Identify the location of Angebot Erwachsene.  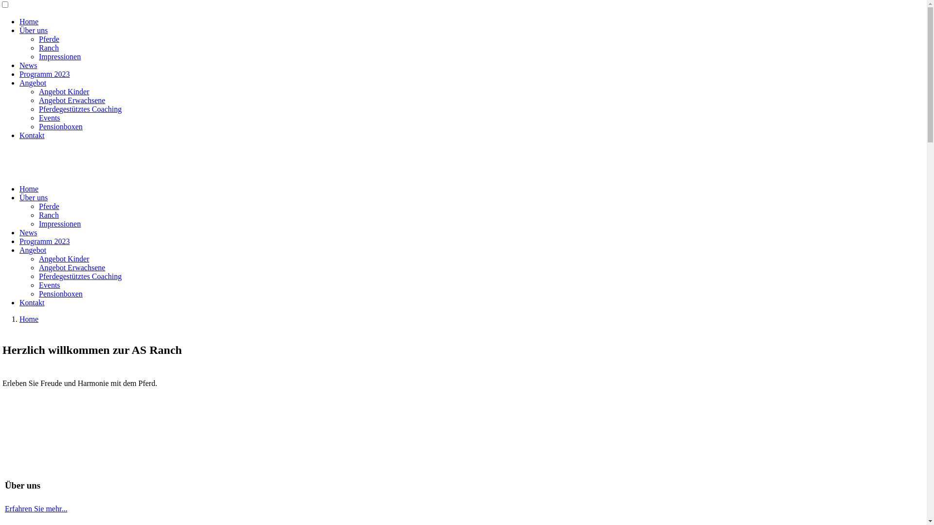
(72, 267).